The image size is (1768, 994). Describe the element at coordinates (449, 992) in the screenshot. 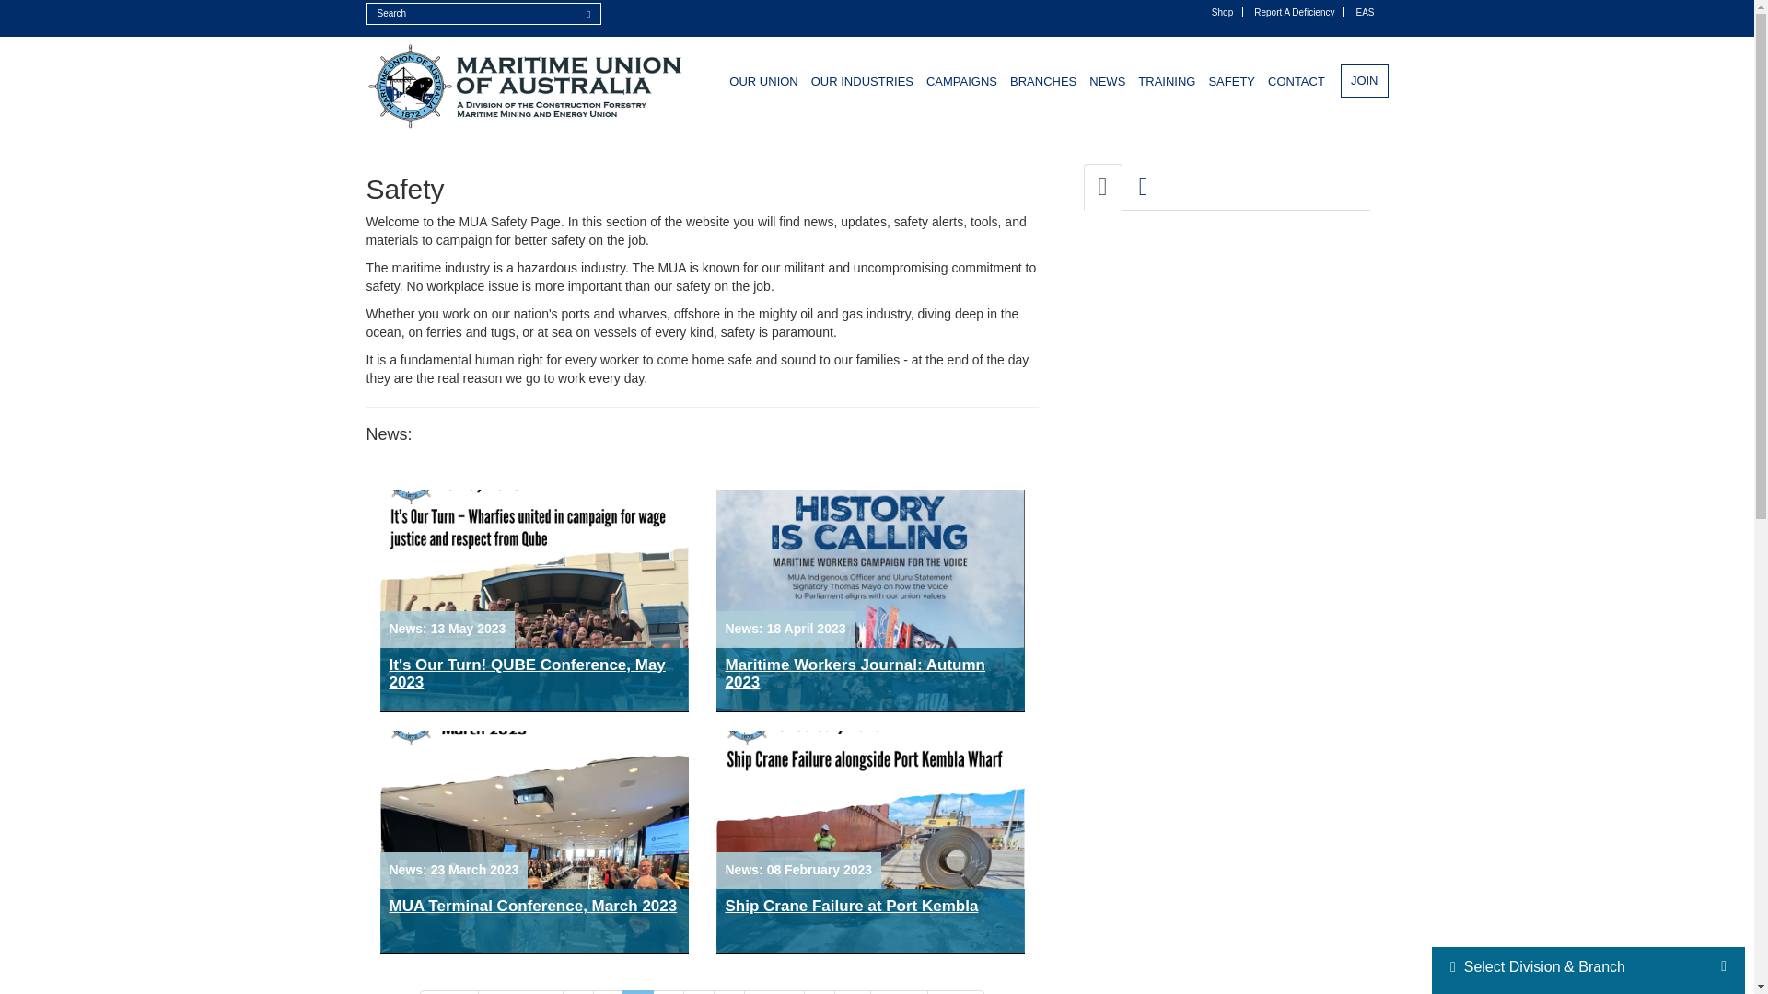

I see `Go to first page` at that location.